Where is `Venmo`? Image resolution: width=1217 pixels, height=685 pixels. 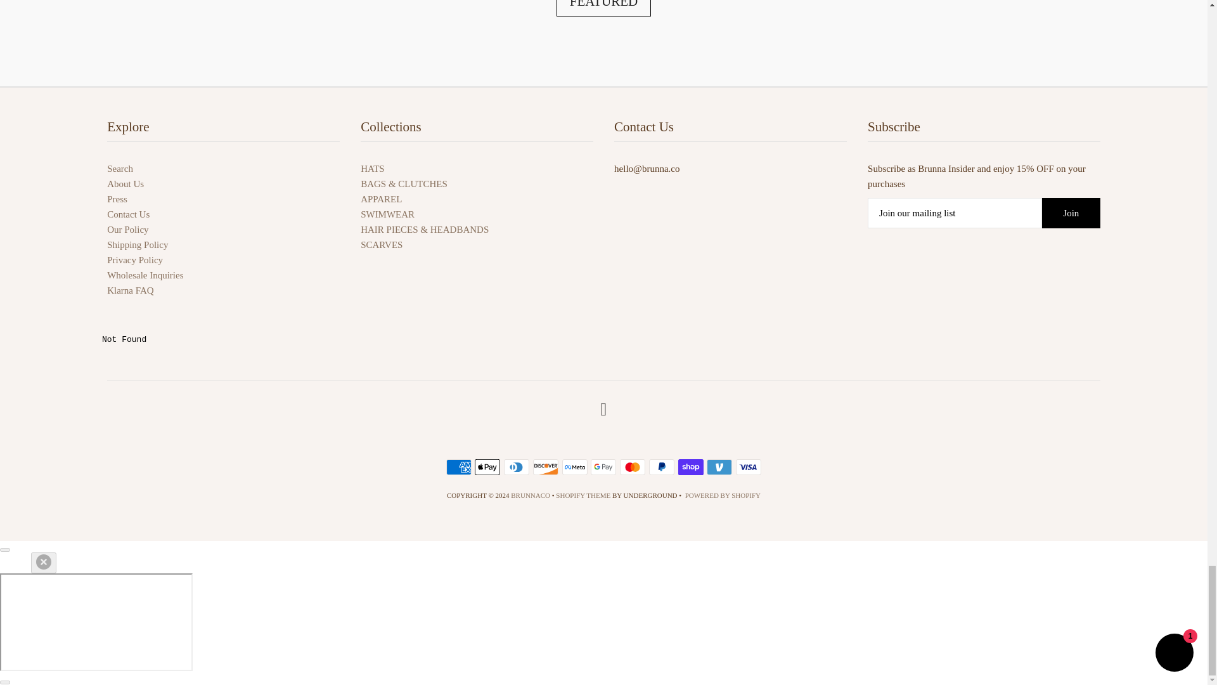
Venmo is located at coordinates (719, 467).